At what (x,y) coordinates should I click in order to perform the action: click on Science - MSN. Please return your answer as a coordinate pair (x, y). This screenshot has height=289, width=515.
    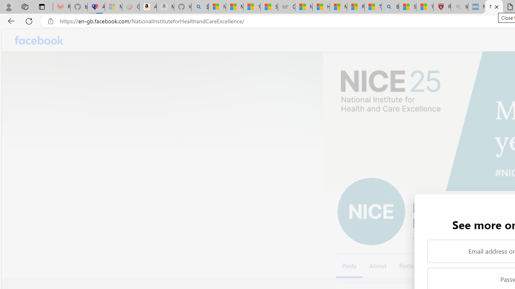
    Looking at the image, I should click on (408, 7).